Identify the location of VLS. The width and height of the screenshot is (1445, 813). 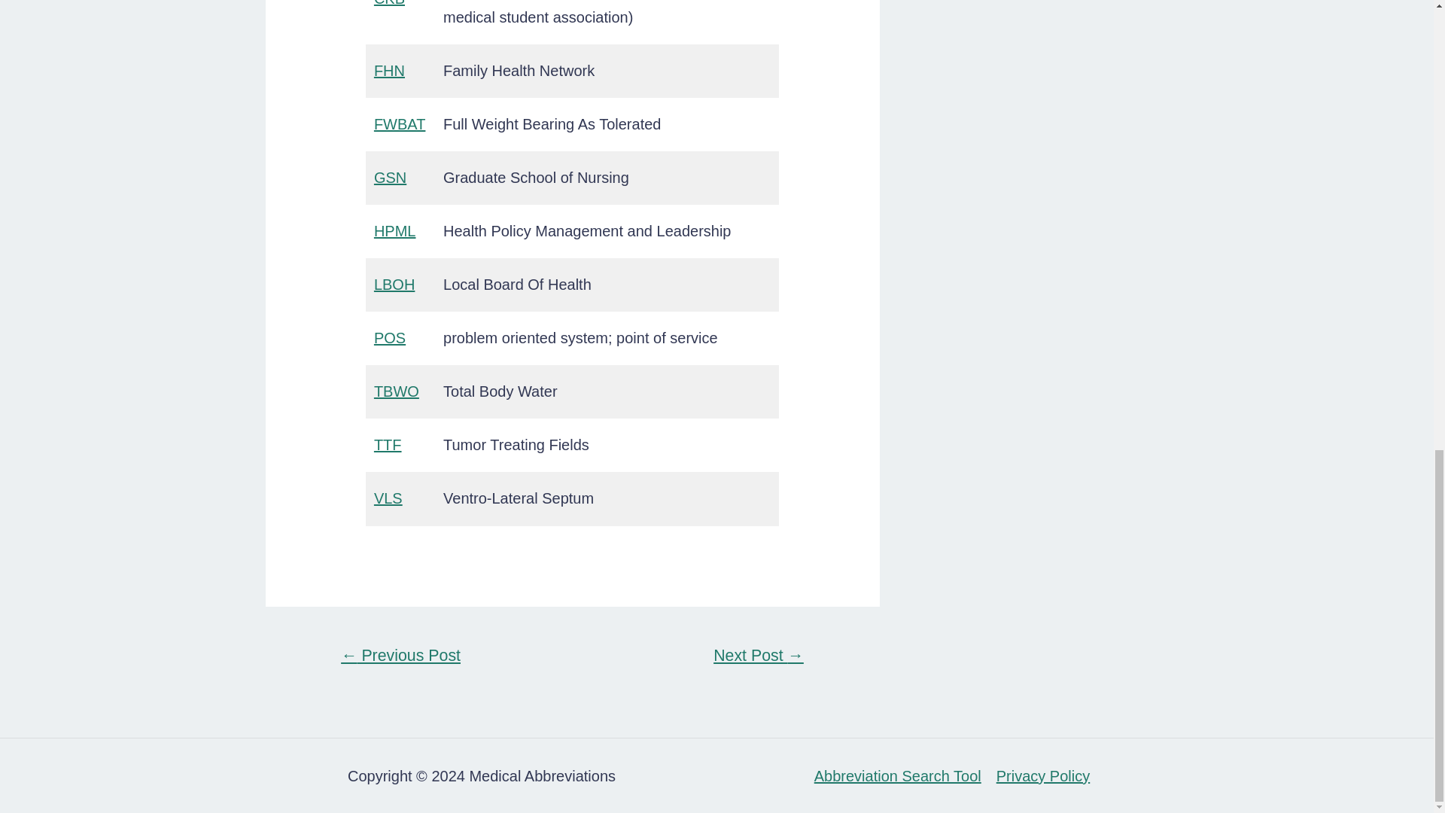
(388, 498).